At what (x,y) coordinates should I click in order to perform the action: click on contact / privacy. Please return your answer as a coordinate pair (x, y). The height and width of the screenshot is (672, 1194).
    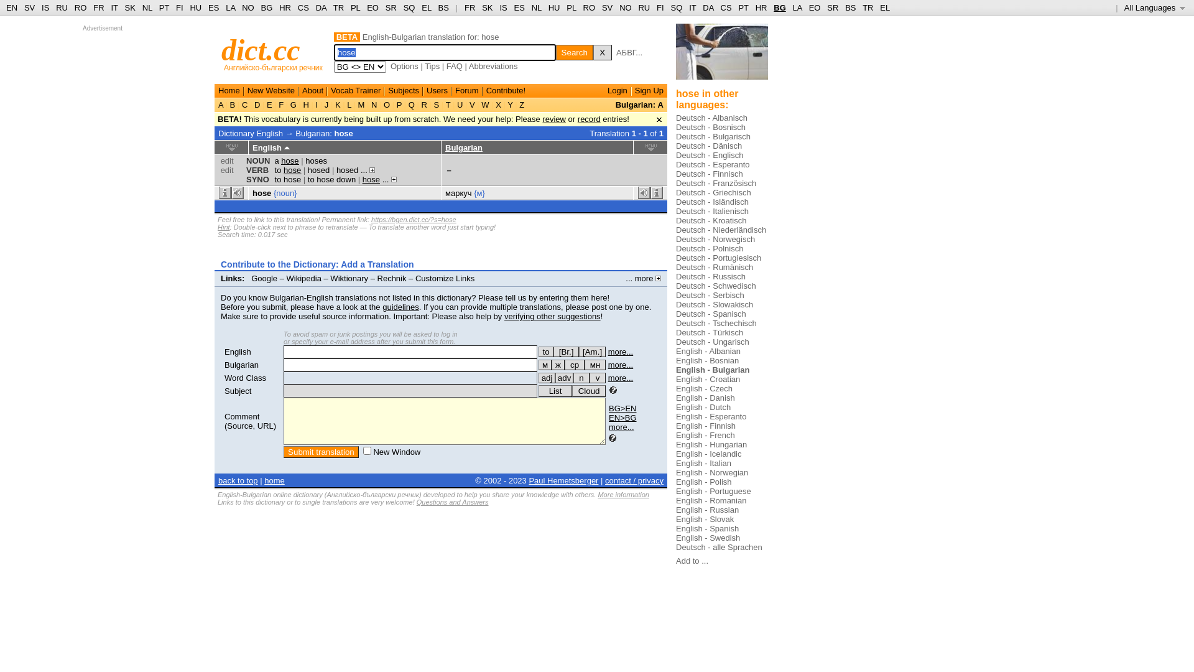
    Looking at the image, I should click on (634, 480).